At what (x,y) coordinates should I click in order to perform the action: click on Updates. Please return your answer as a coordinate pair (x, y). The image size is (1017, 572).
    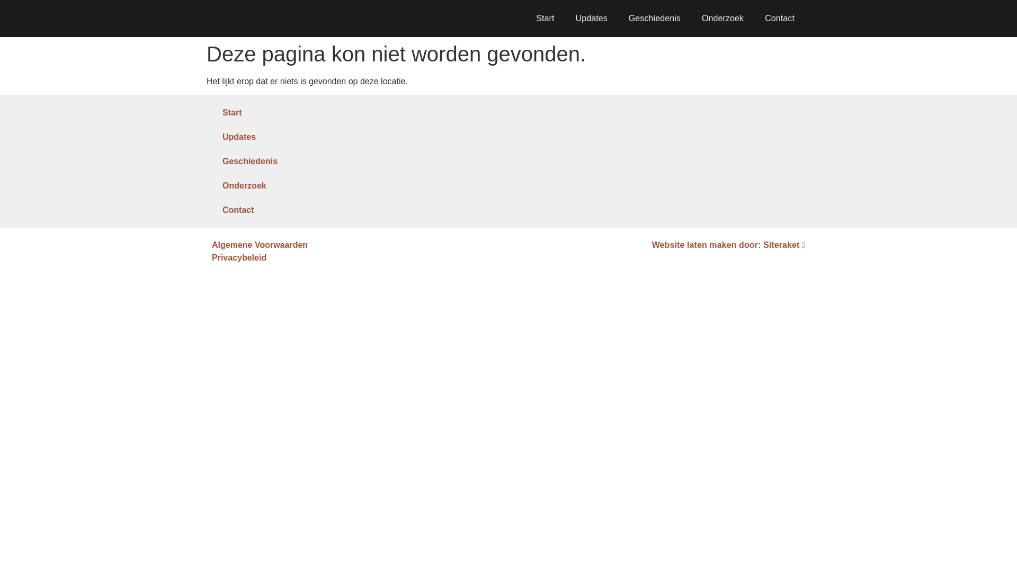
    Looking at the image, I should click on (592, 18).